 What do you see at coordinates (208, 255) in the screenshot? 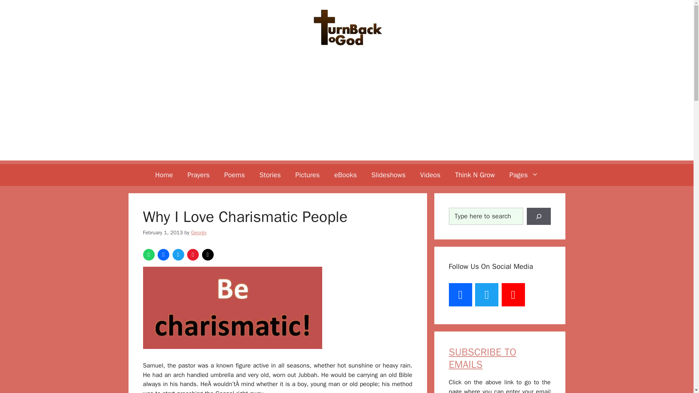
I see `Share via Email` at bounding box center [208, 255].